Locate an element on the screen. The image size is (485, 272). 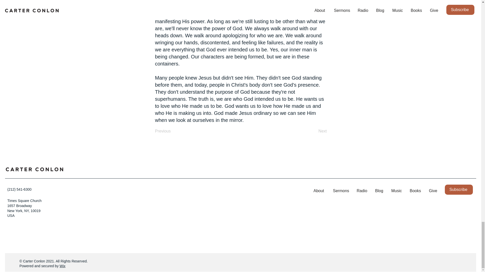
Wix is located at coordinates (63, 266).